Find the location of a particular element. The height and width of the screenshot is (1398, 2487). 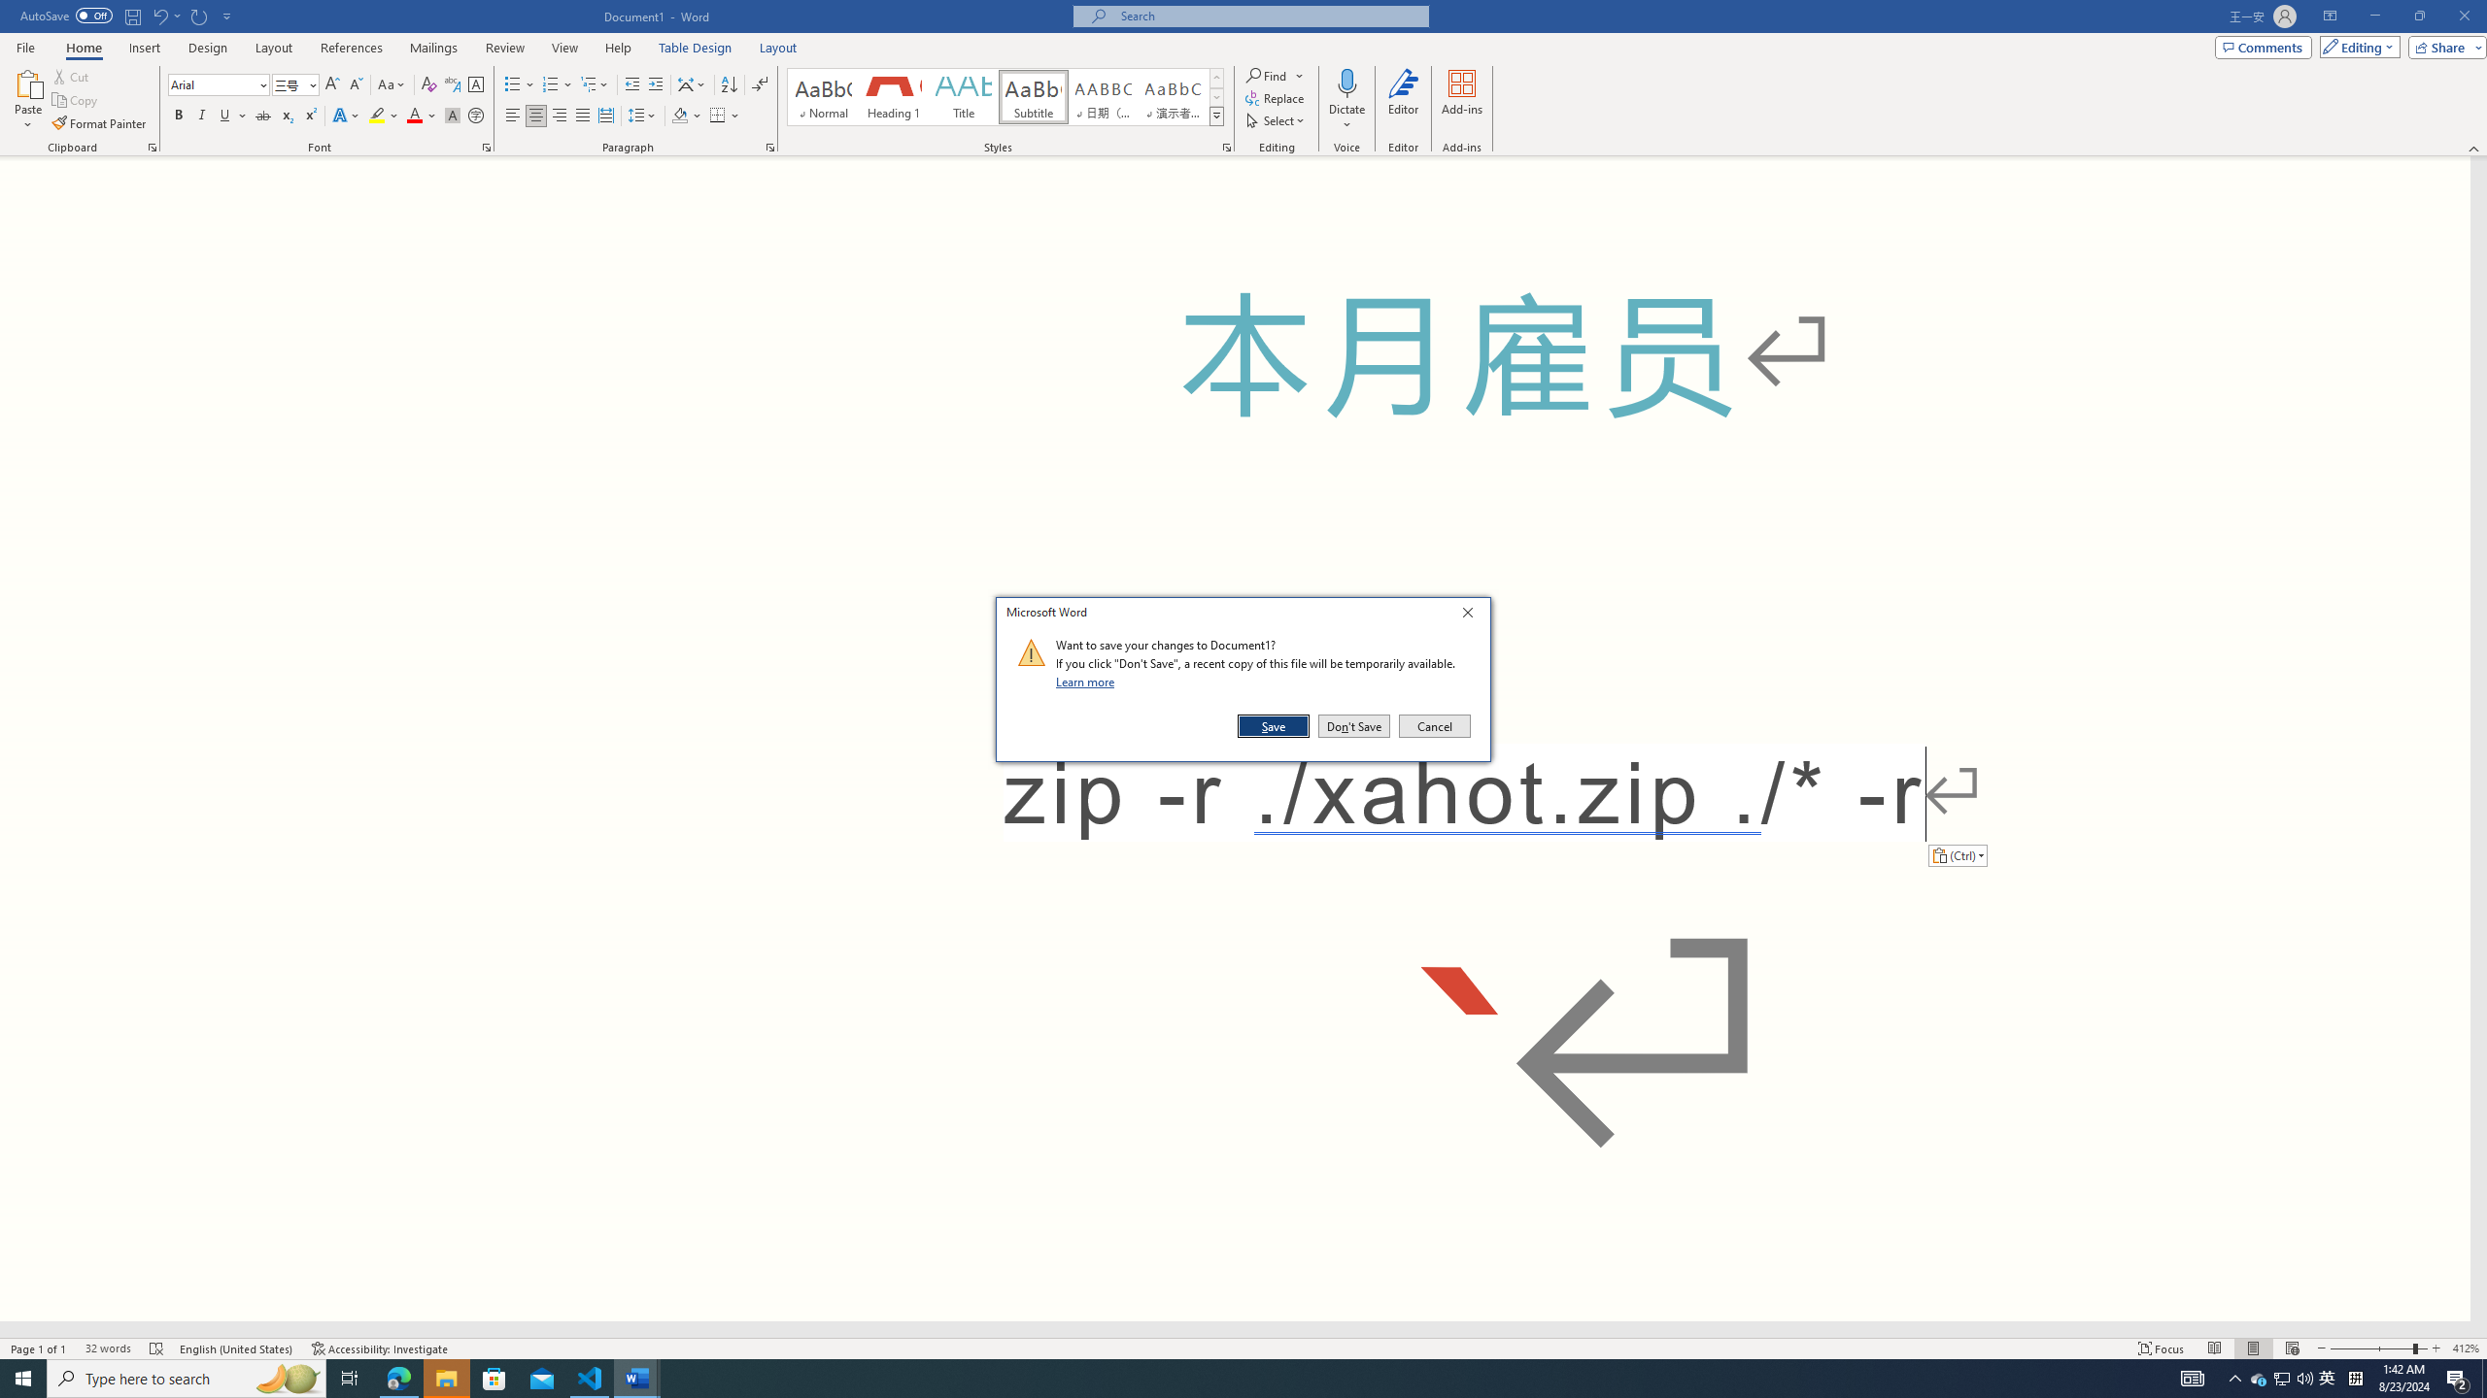

Class: NetUIScrollBar is located at coordinates (778, 48).